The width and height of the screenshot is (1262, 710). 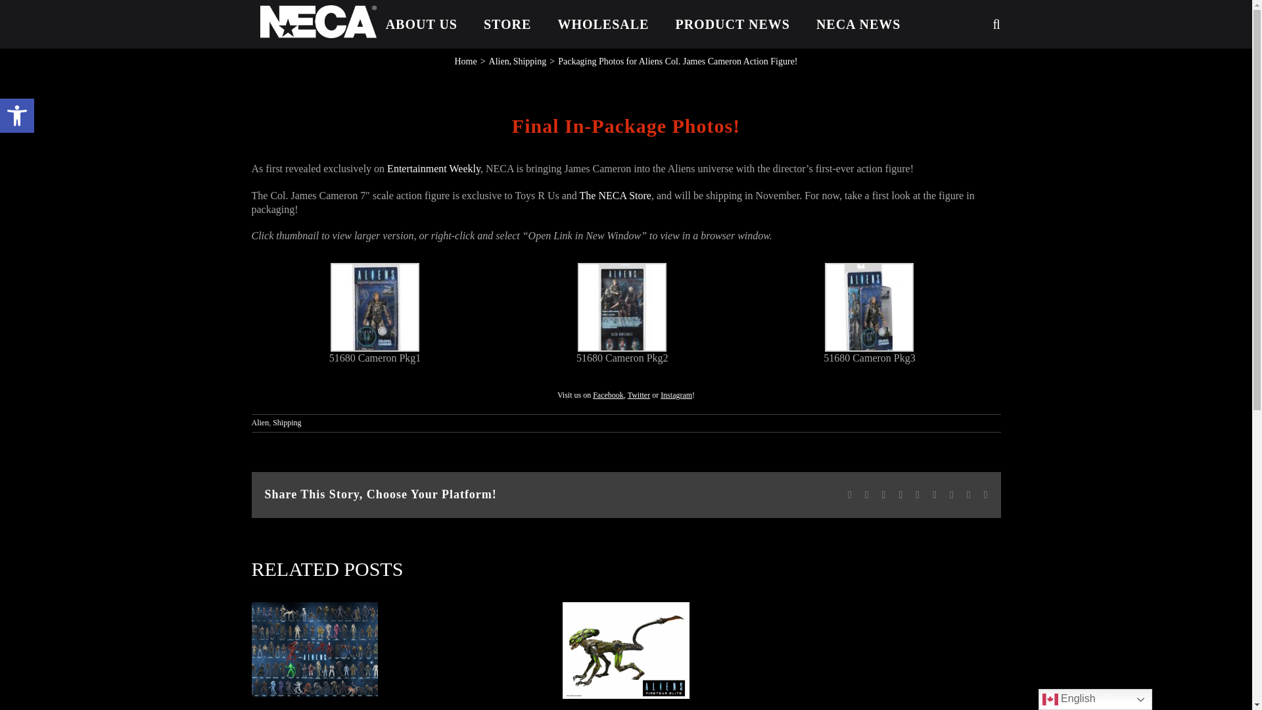 I want to click on NECA NEWS, so click(x=858, y=24).